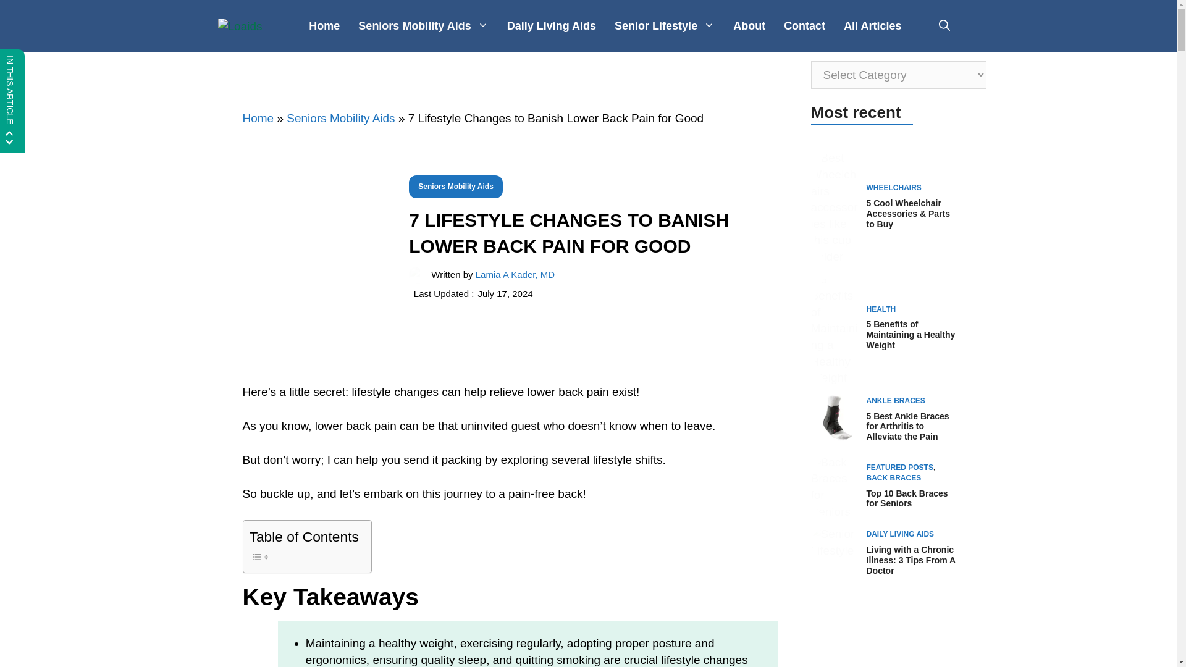  I want to click on Contact, so click(804, 26).